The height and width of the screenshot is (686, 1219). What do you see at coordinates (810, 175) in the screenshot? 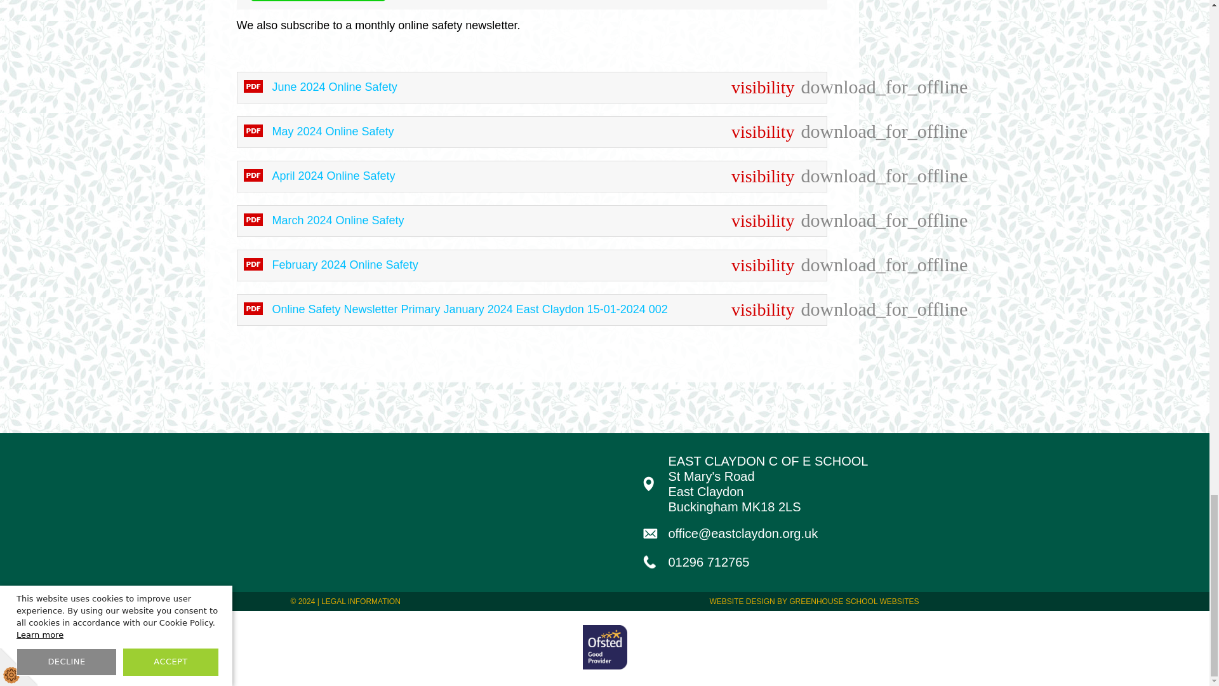
I see `Download this file` at bounding box center [810, 175].